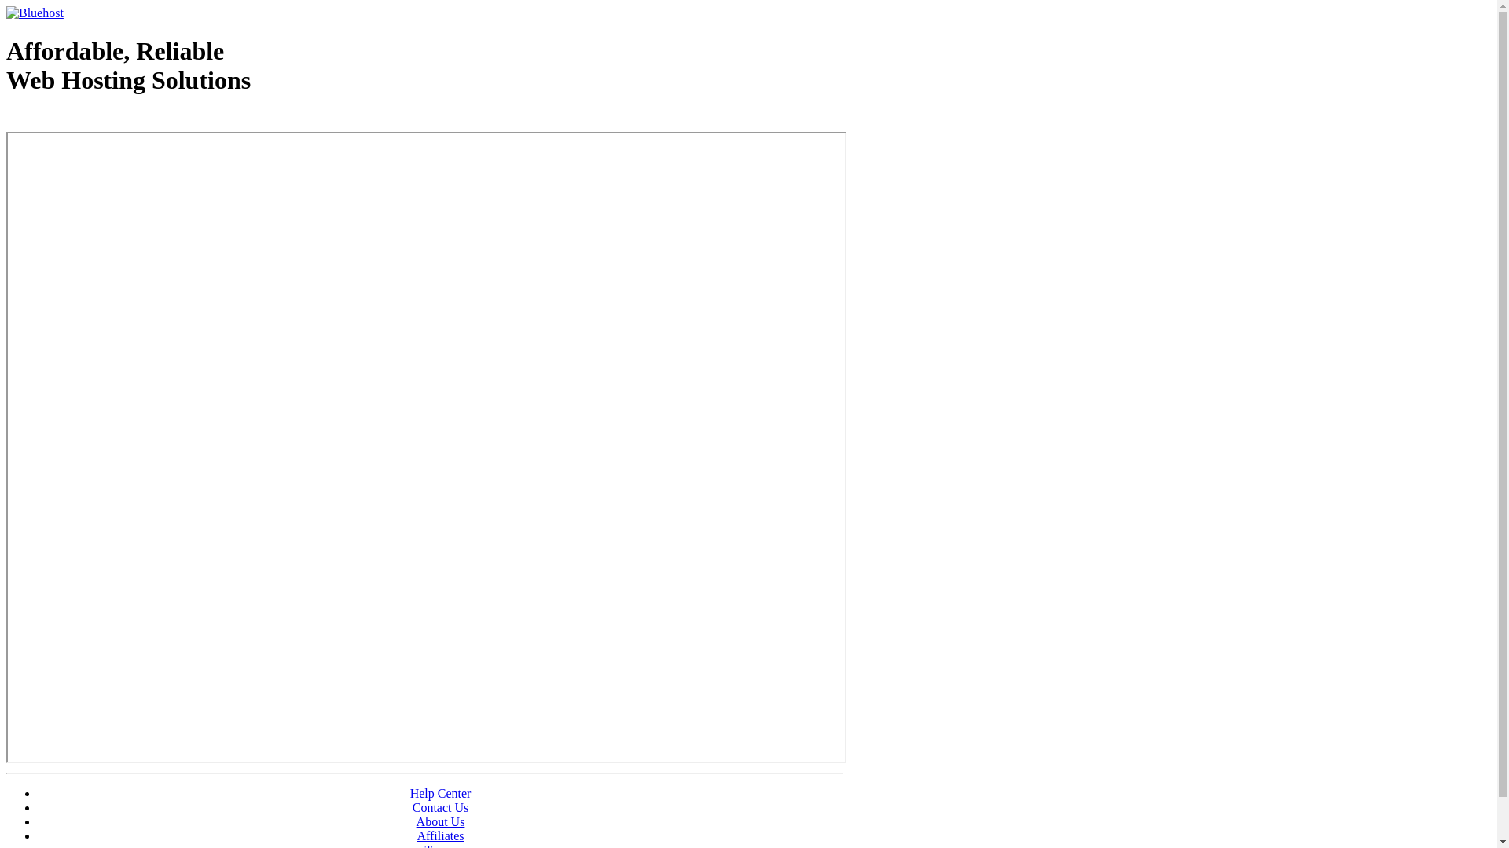 Image resolution: width=1509 pixels, height=848 pixels. Describe the element at coordinates (441, 821) in the screenshot. I see `About Us` at that location.